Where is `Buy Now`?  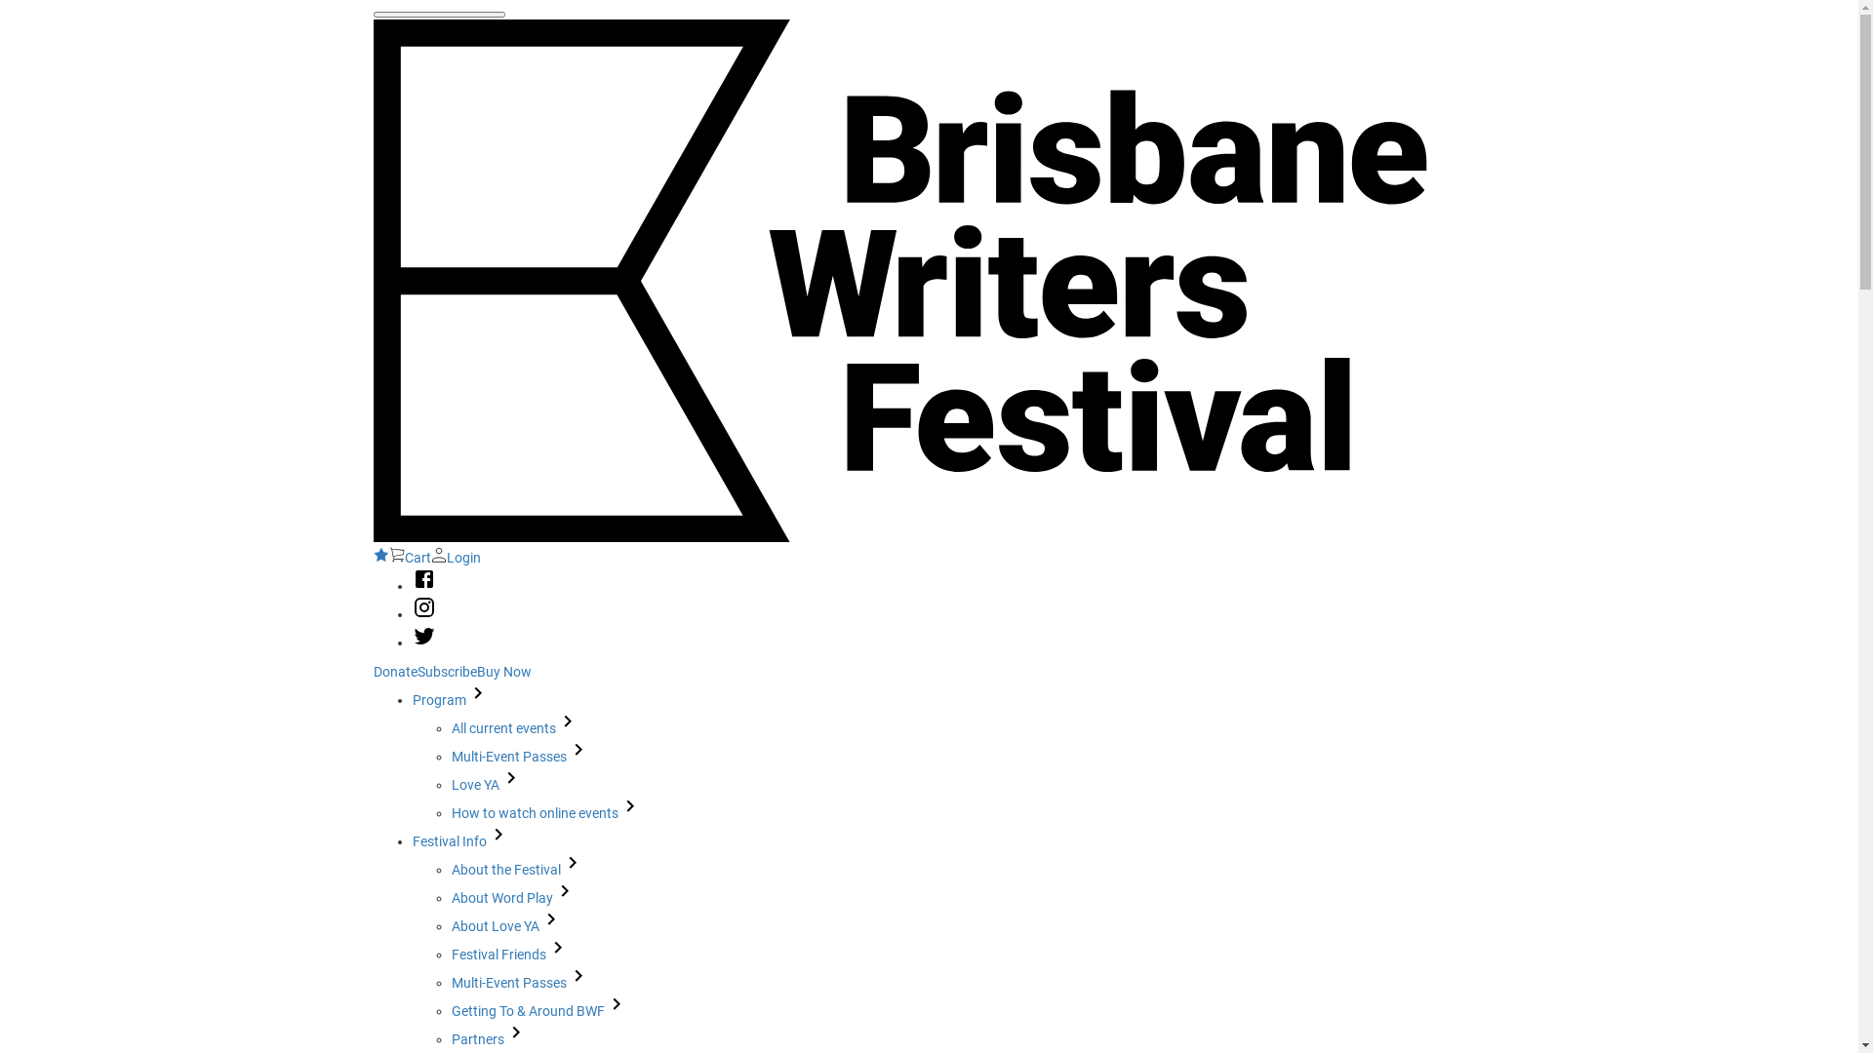 Buy Now is located at coordinates (503, 672).